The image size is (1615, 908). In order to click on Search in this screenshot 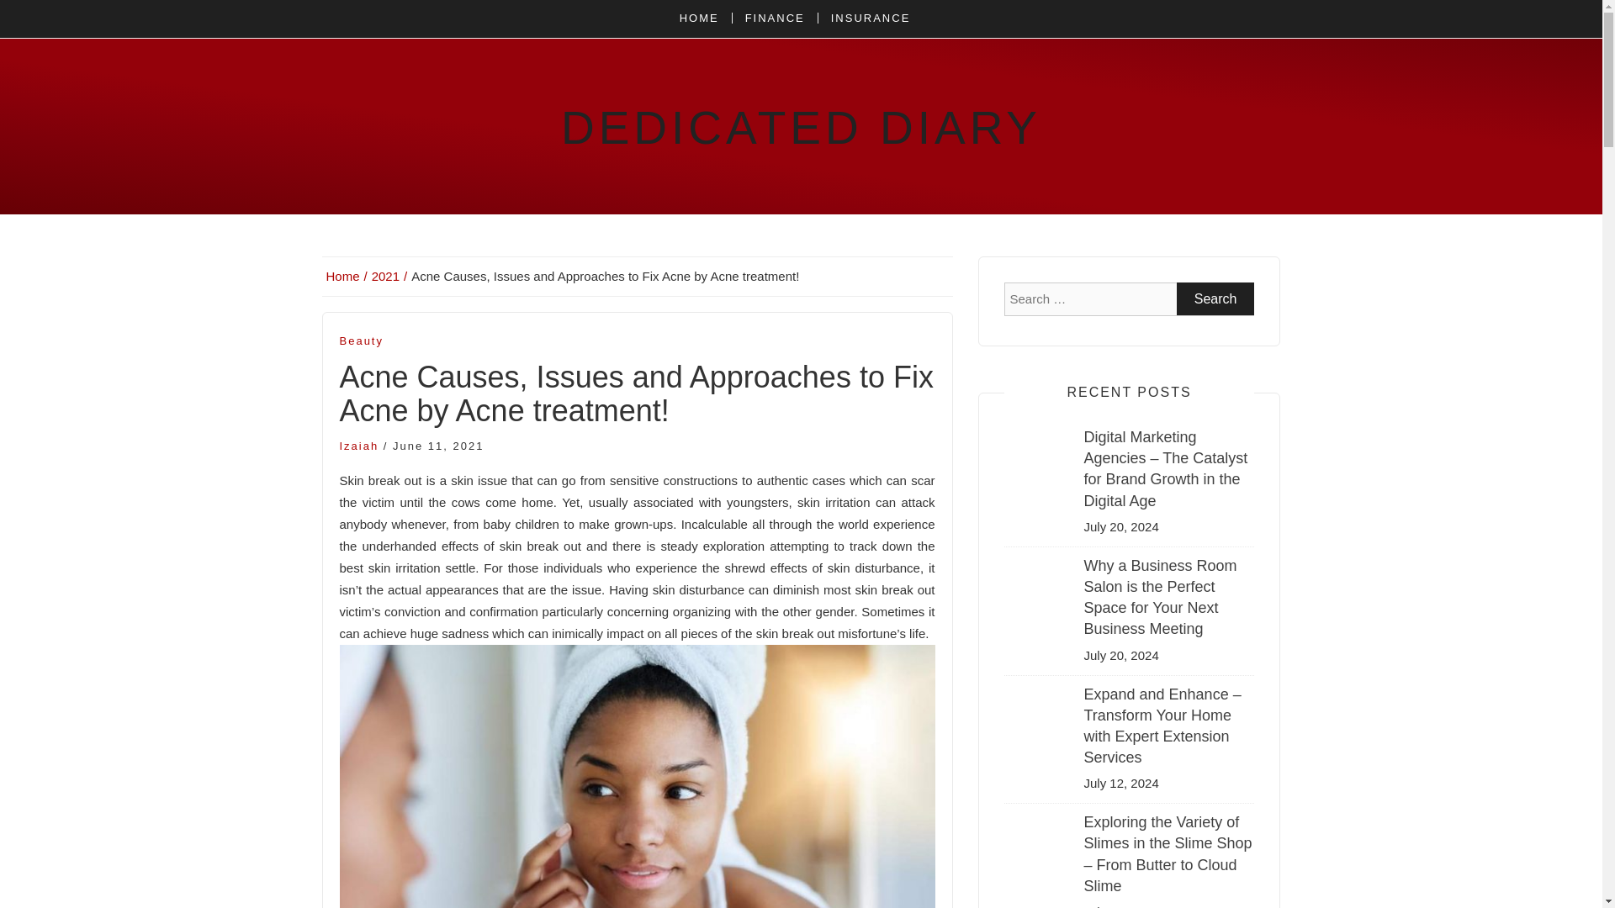, I will do `click(1215, 298)`.